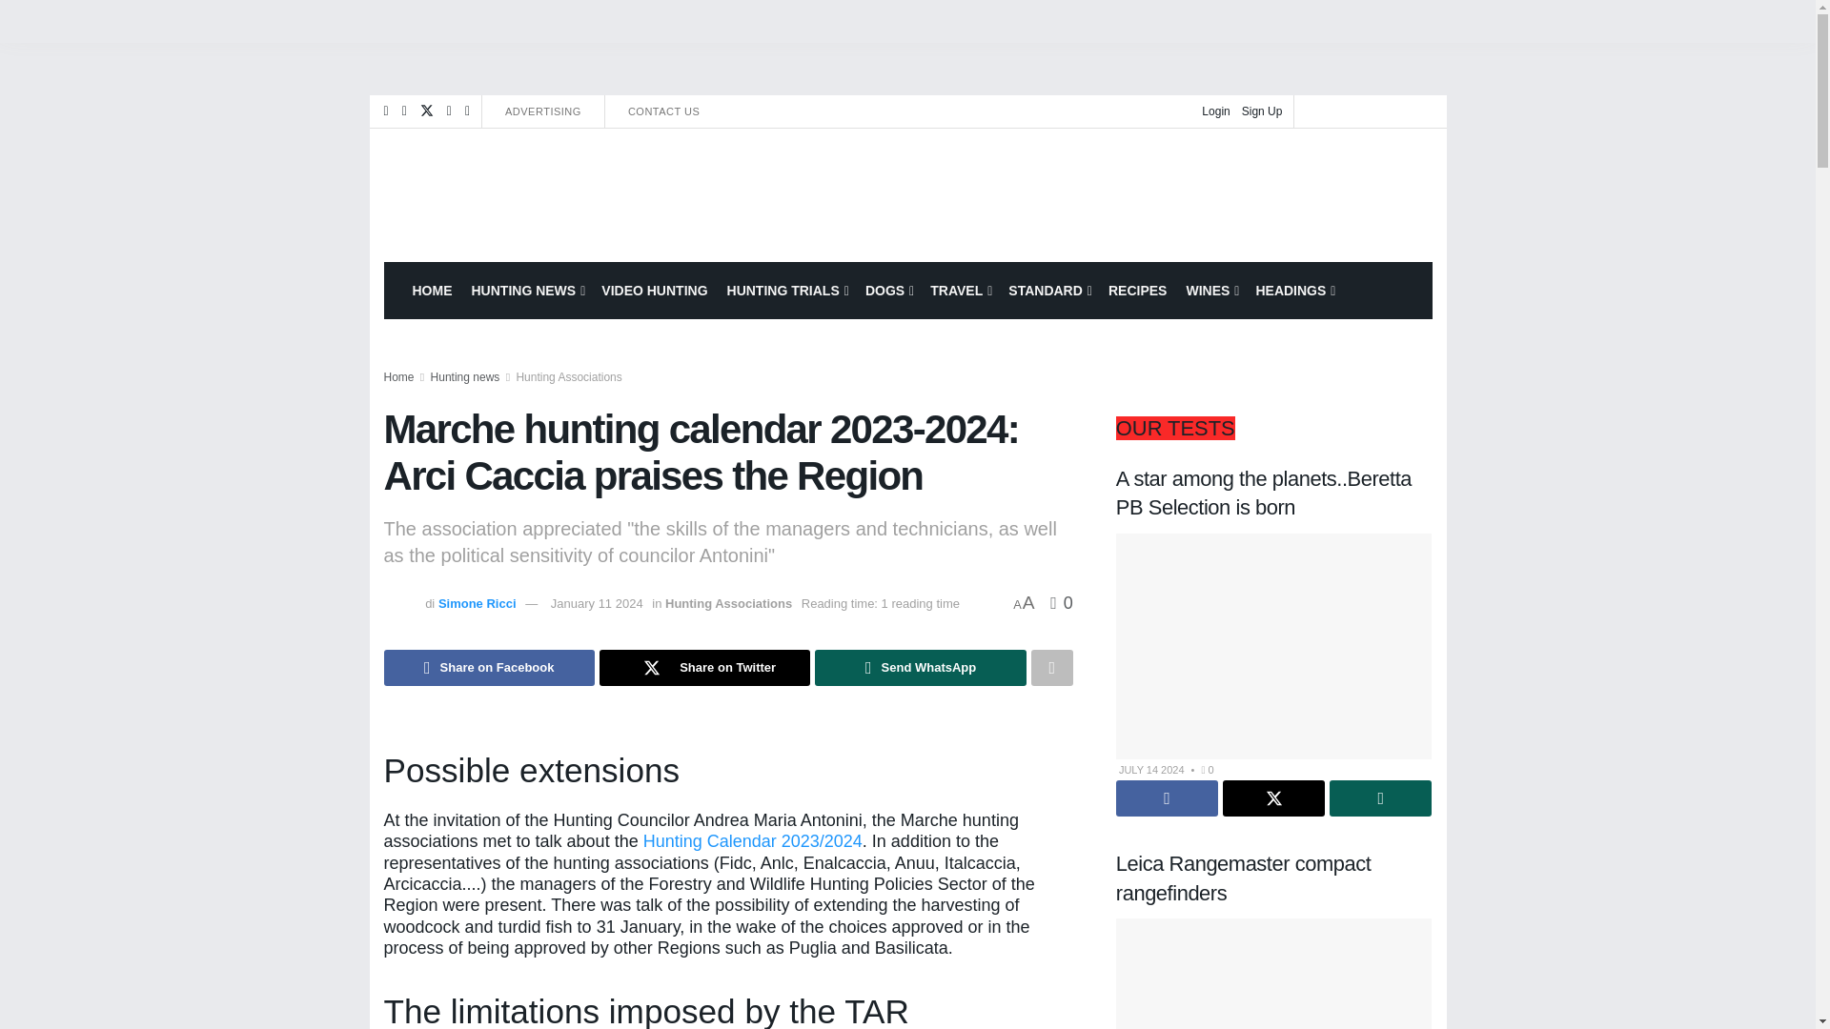 The height and width of the screenshot is (1029, 1830). I want to click on Hunting video. Videos and films of hunting and hunting, so click(654, 290).